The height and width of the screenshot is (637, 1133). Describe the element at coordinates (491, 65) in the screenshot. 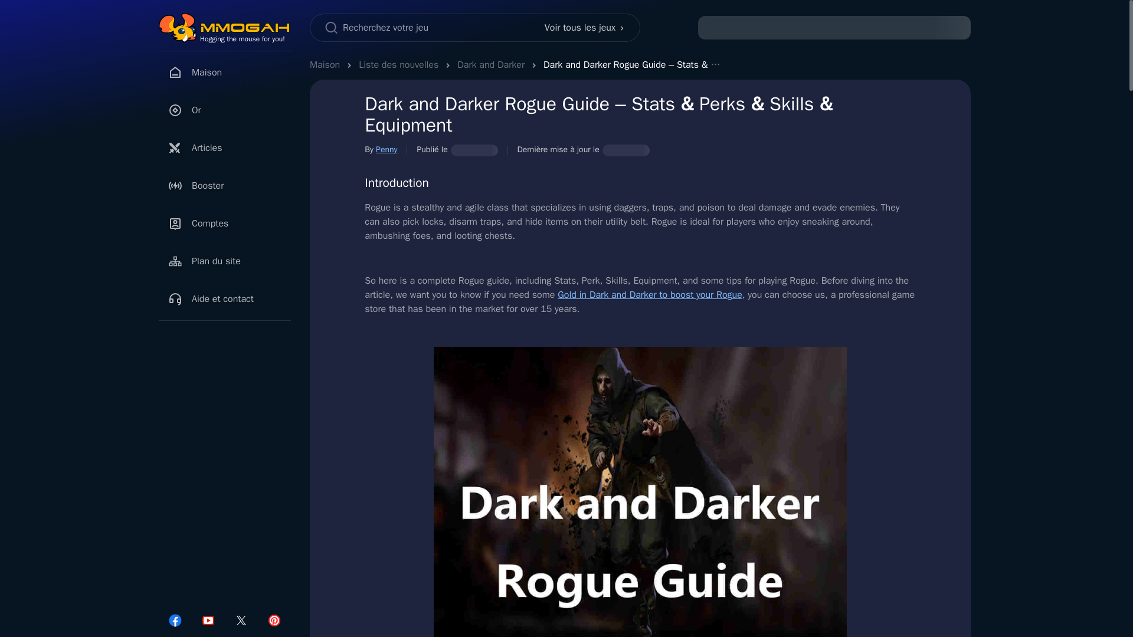

I see `Dark and Darker` at that location.